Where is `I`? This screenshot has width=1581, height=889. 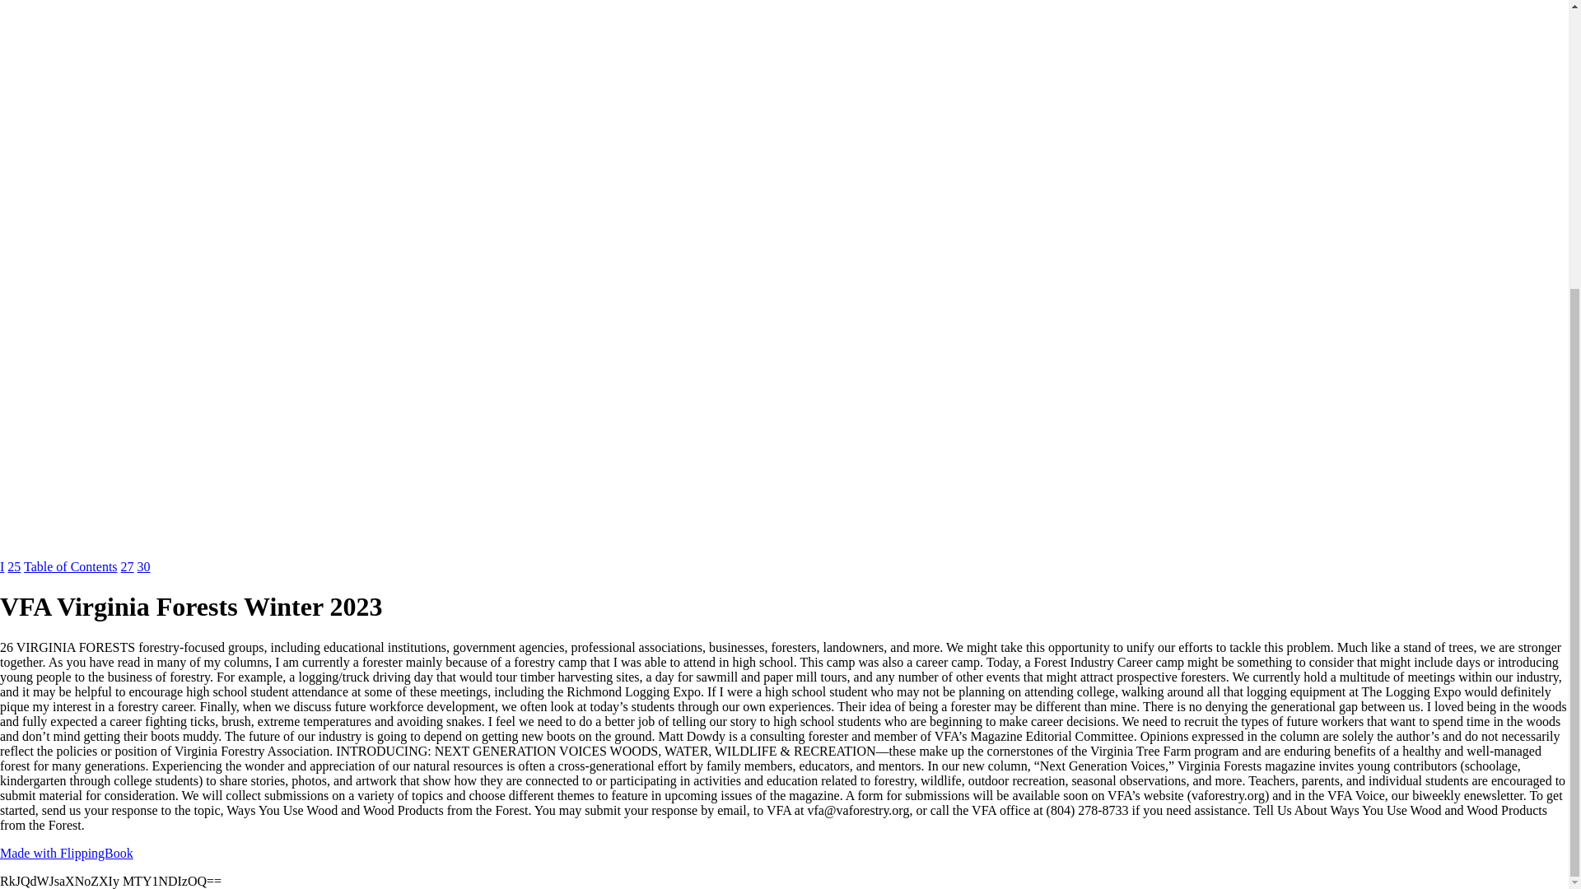
I is located at coordinates (2, 566).